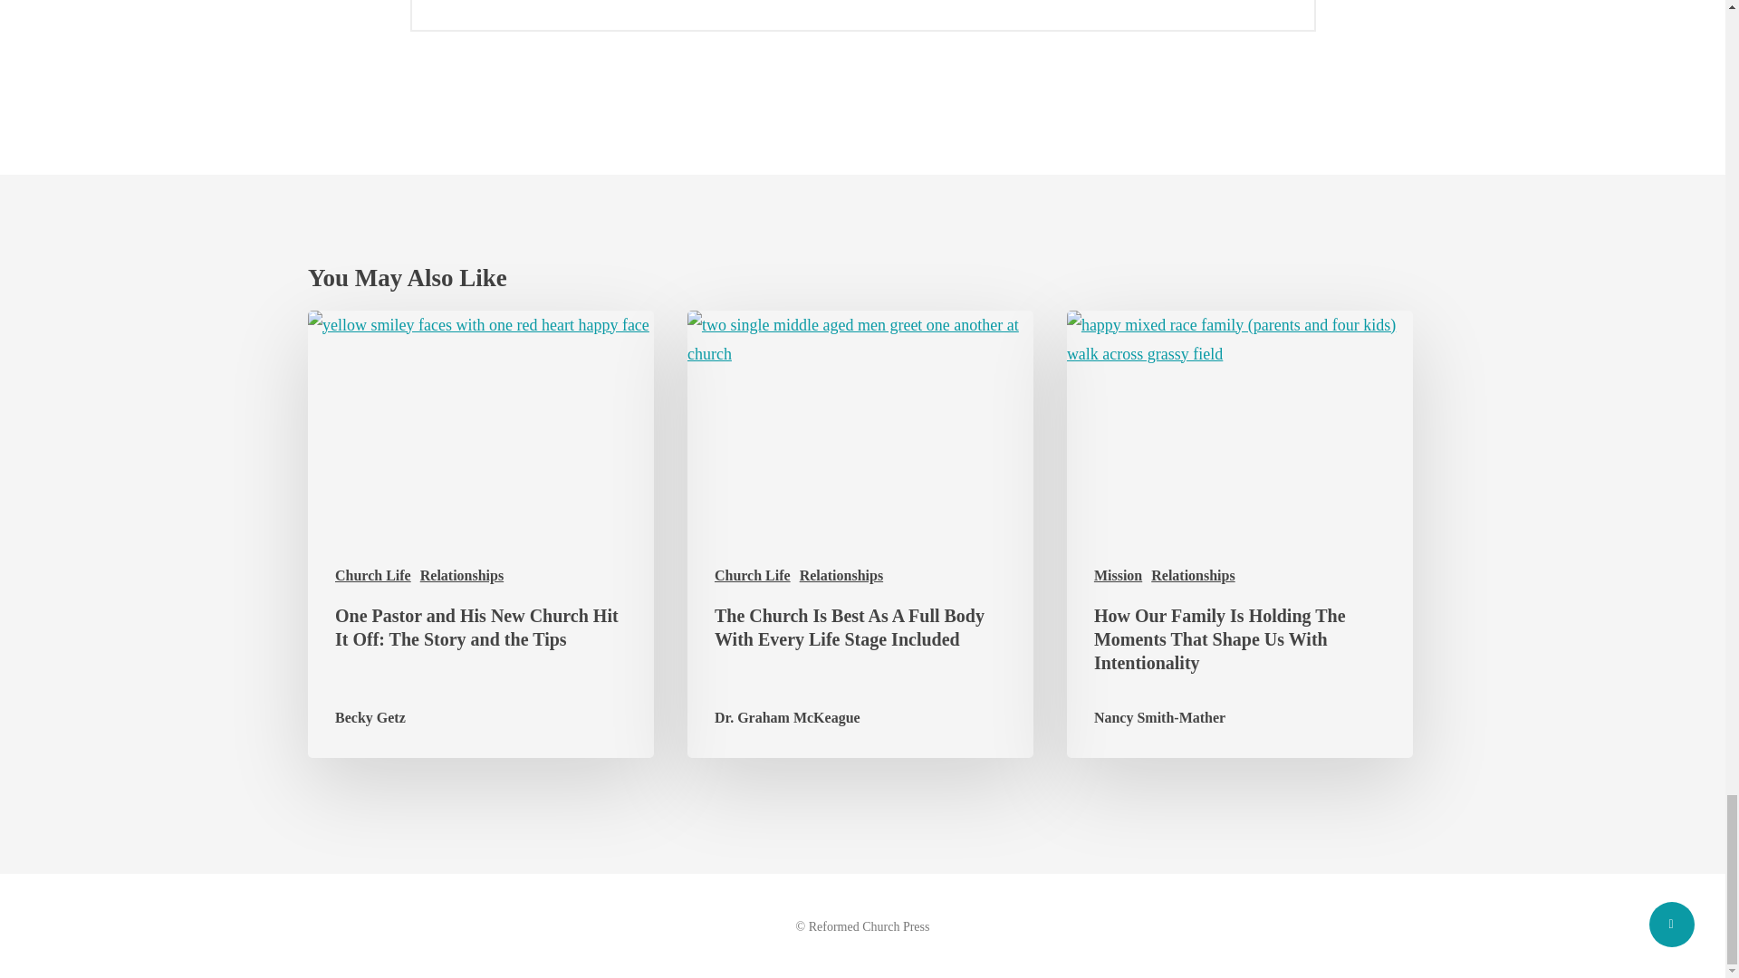 This screenshot has width=1739, height=978. I want to click on Dr. Graham McKeague, so click(788, 717).